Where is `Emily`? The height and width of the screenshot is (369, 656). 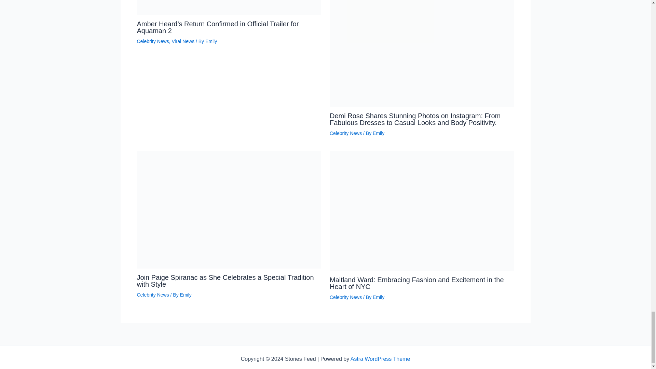 Emily is located at coordinates (186, 295).